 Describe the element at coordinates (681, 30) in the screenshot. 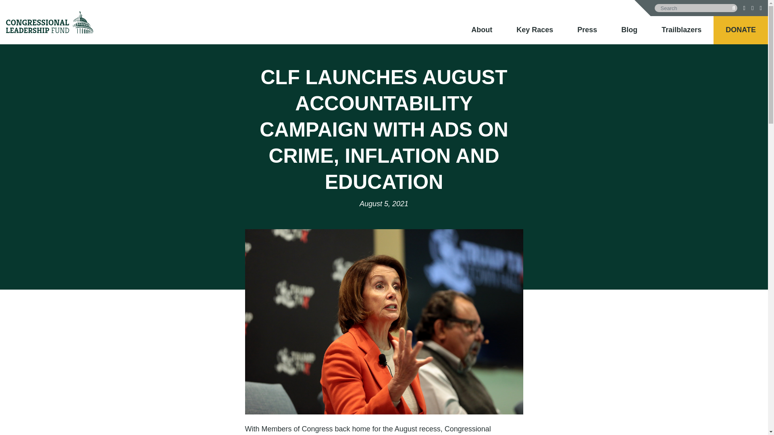

I see `Trailblazers` at that location.